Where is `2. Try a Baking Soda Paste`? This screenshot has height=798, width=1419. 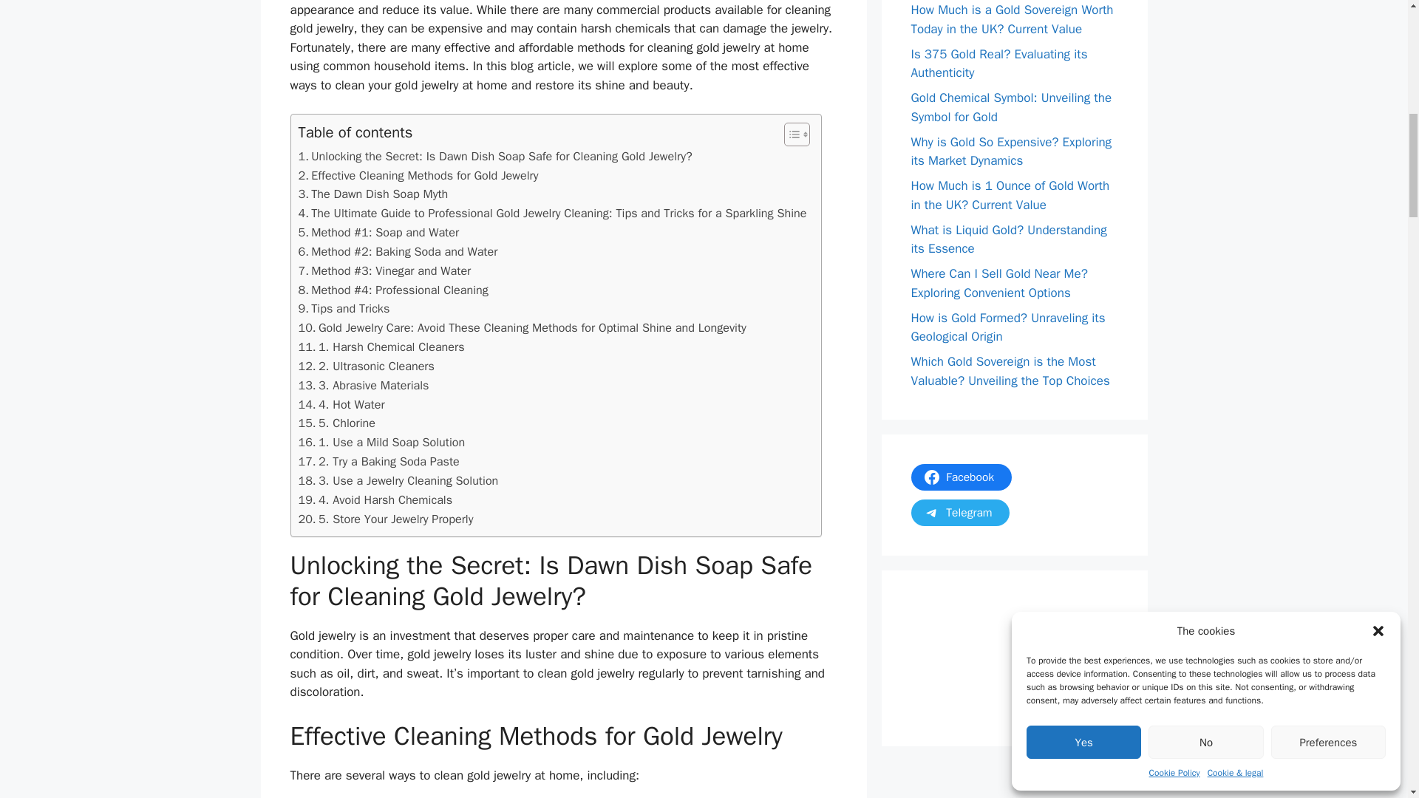 2. Try a Baking Soda Paste is located at coordinates (378, 462).